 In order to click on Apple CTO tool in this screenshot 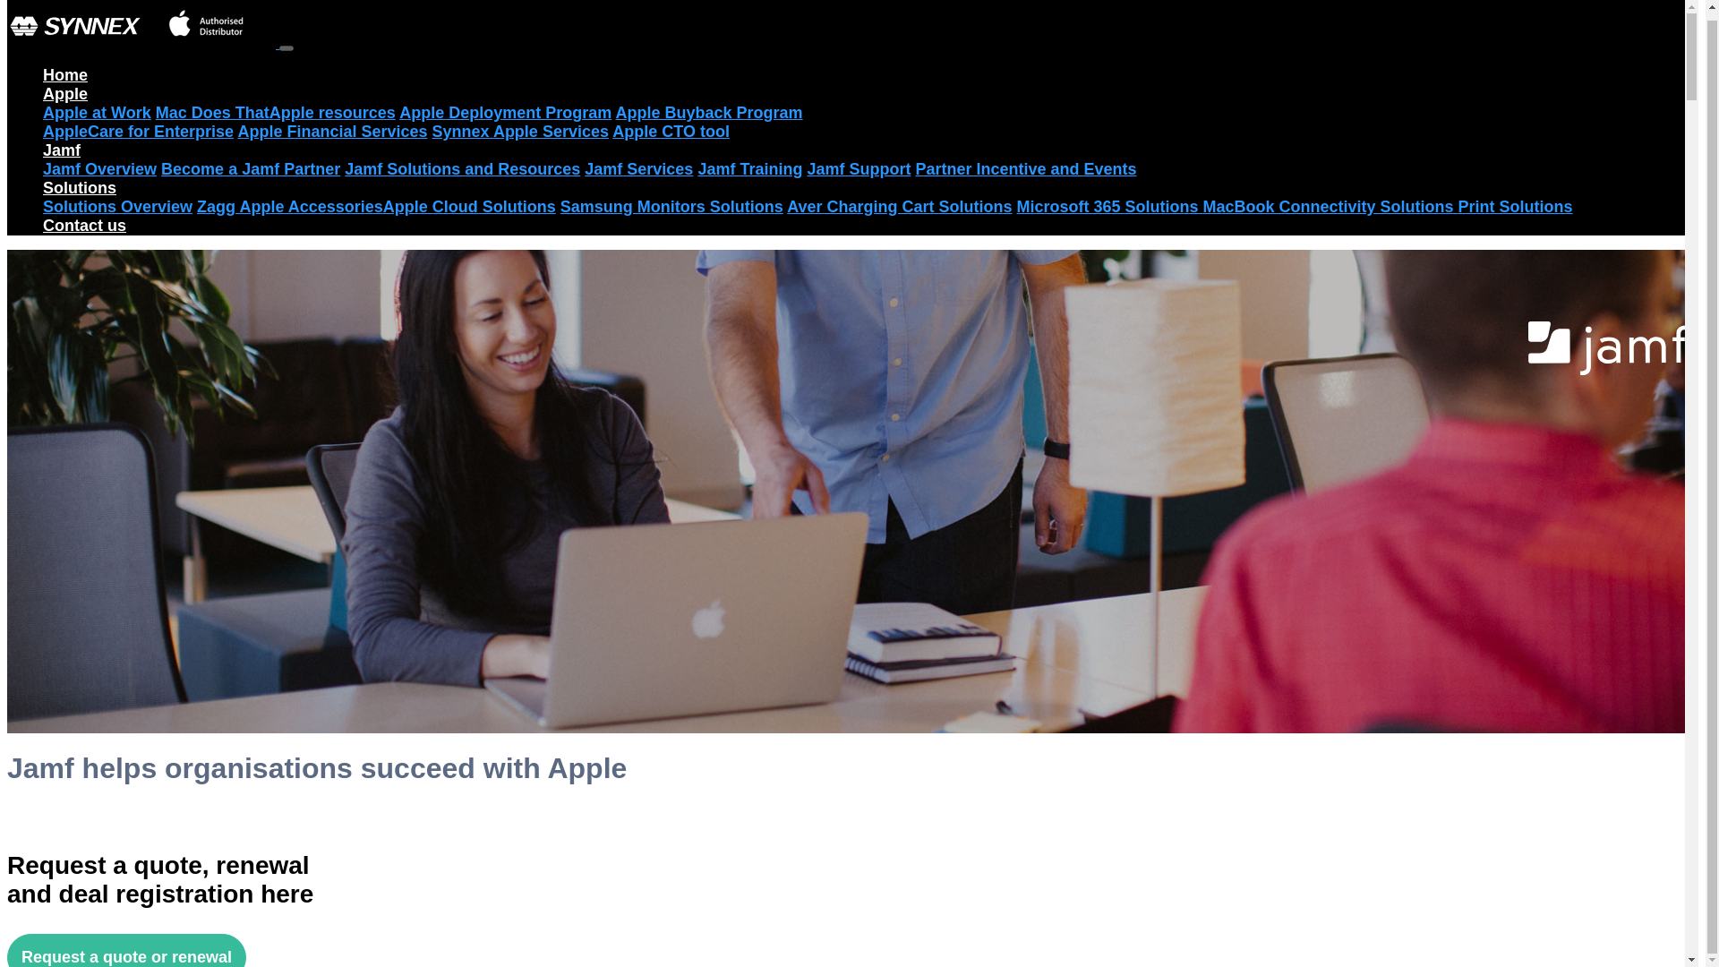, I will do `click(670, 131)`.